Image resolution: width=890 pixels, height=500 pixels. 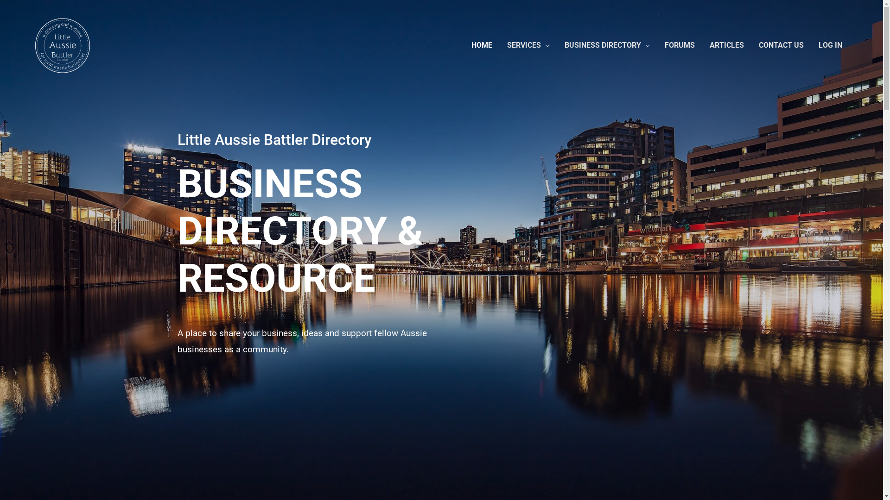 What do you see at coordinates (481, 45) in the screenshot?
I see `HOME` at bounding box center [481, 45].